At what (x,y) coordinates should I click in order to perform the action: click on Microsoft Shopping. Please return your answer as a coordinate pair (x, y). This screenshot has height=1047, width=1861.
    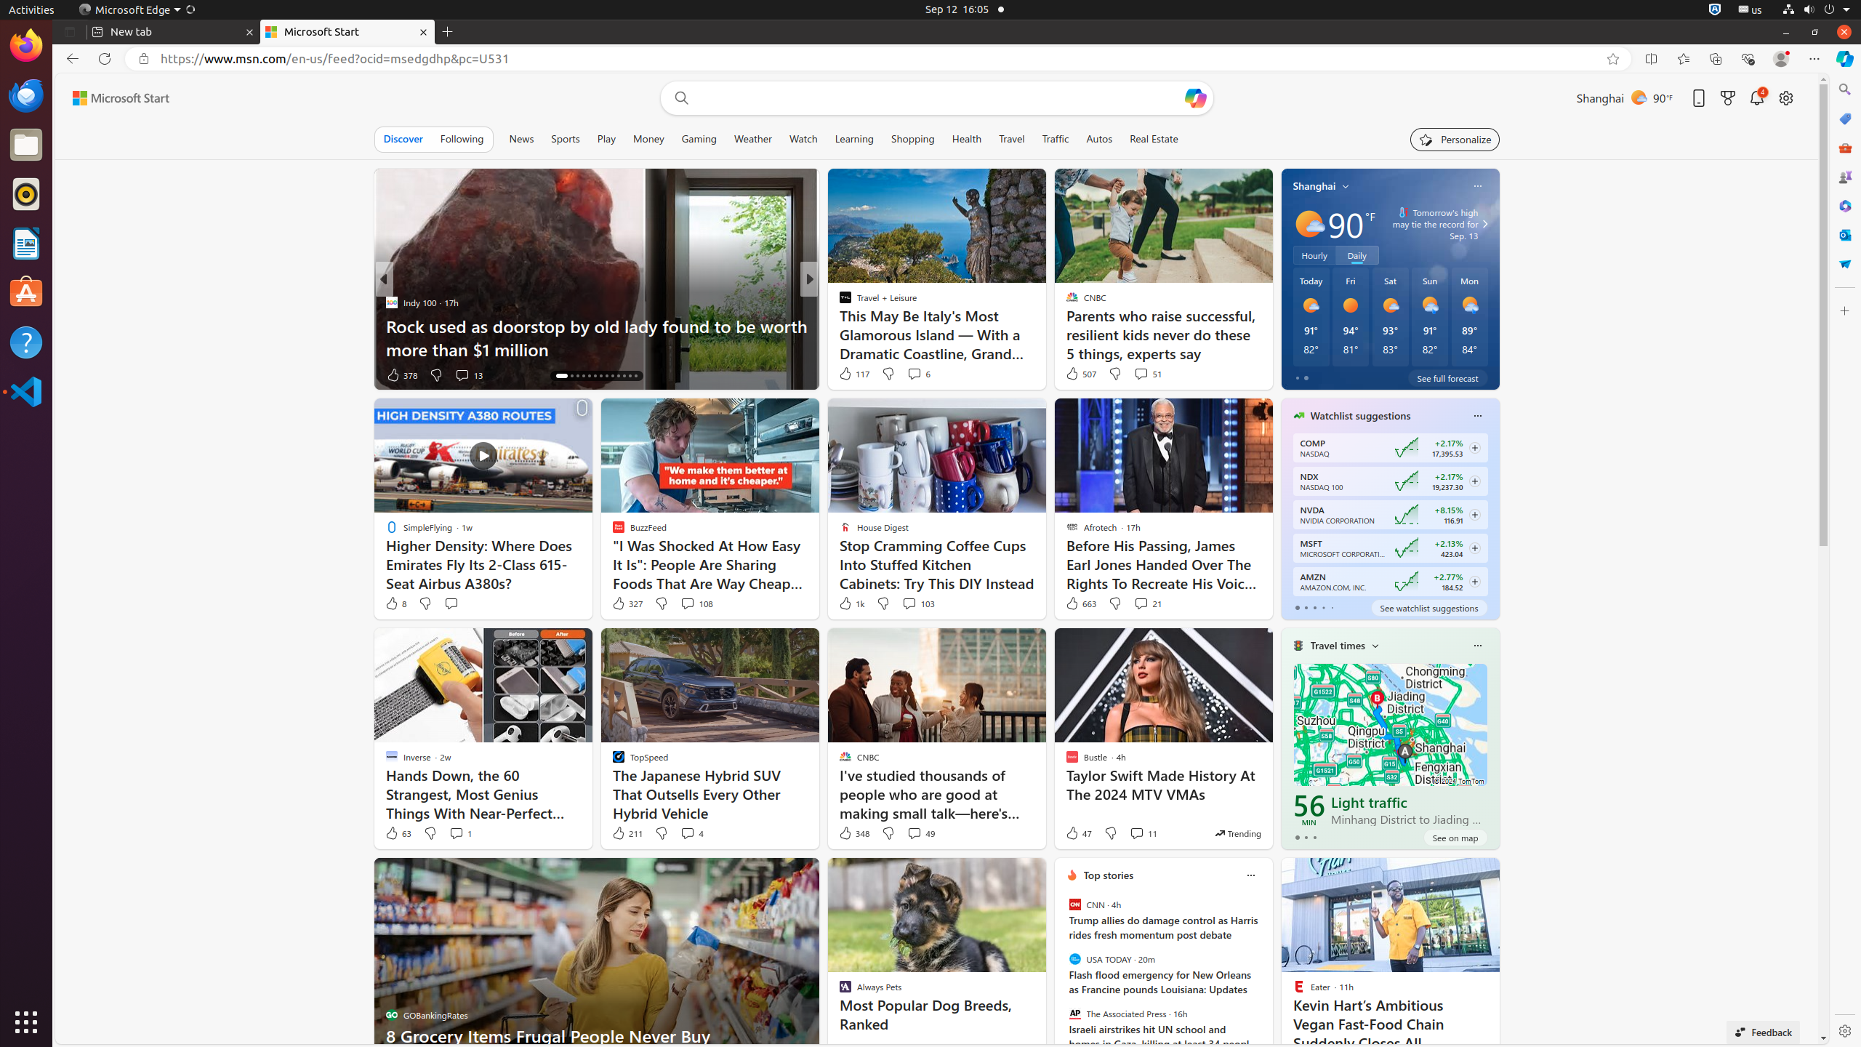
    Looking at the image, I should click on (1845, 119).